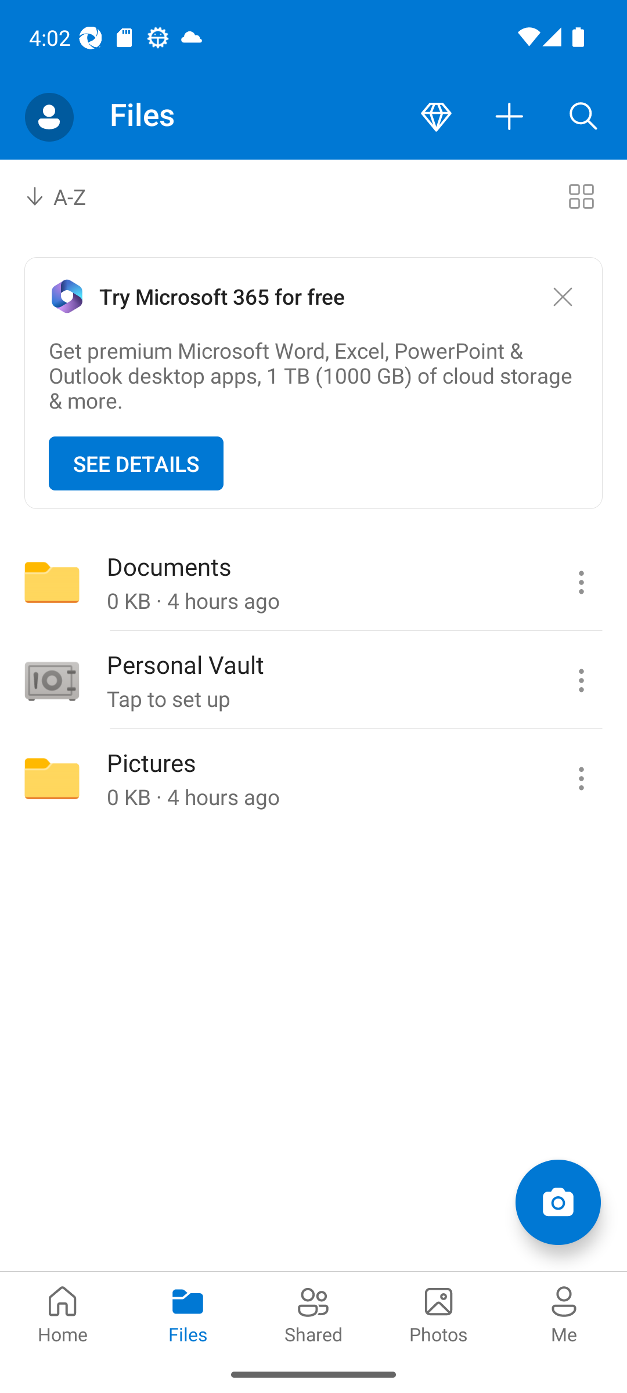 The width and height of the screenshot is (627, 1393). What do you see at coordinates (557, 1201) in the screenshot?
I see `Add items Scan` at bounding box center [557, 1201].